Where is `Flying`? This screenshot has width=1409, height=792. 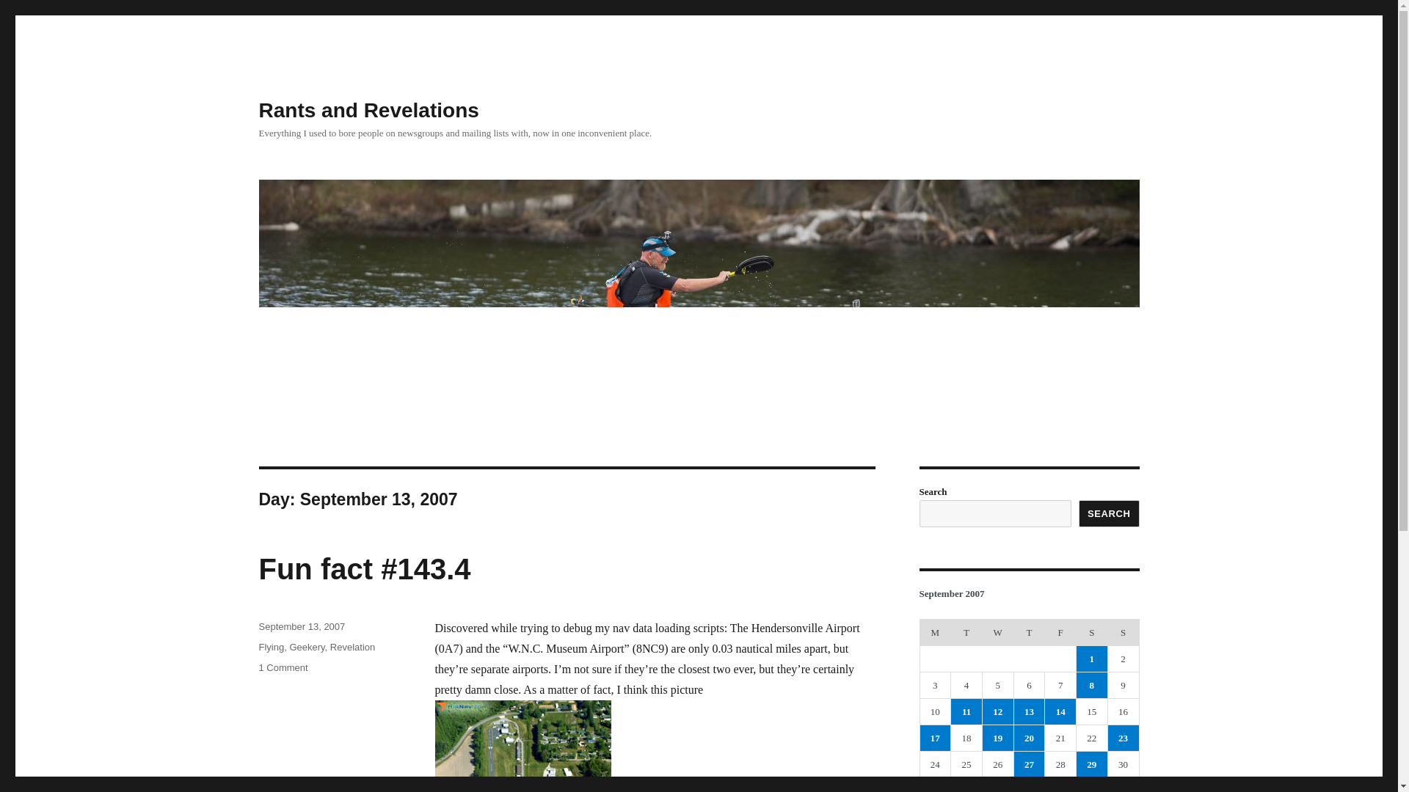 Flying is located at coordinates (271, 647).